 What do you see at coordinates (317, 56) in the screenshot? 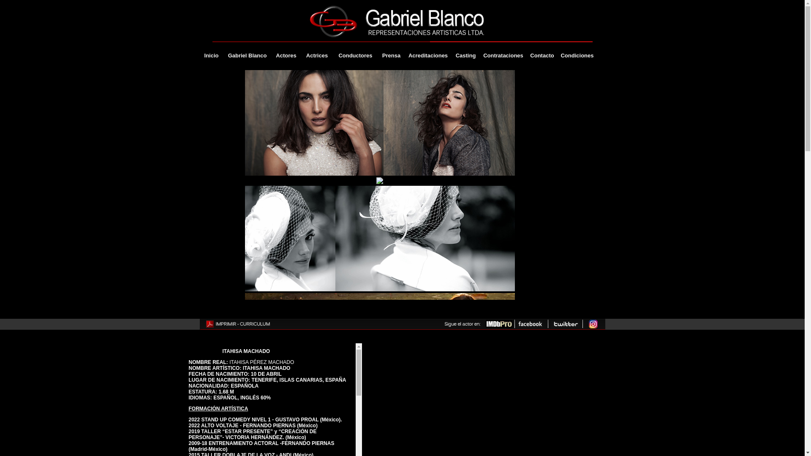
I see `Actrices` at bounding box center [317, 56].